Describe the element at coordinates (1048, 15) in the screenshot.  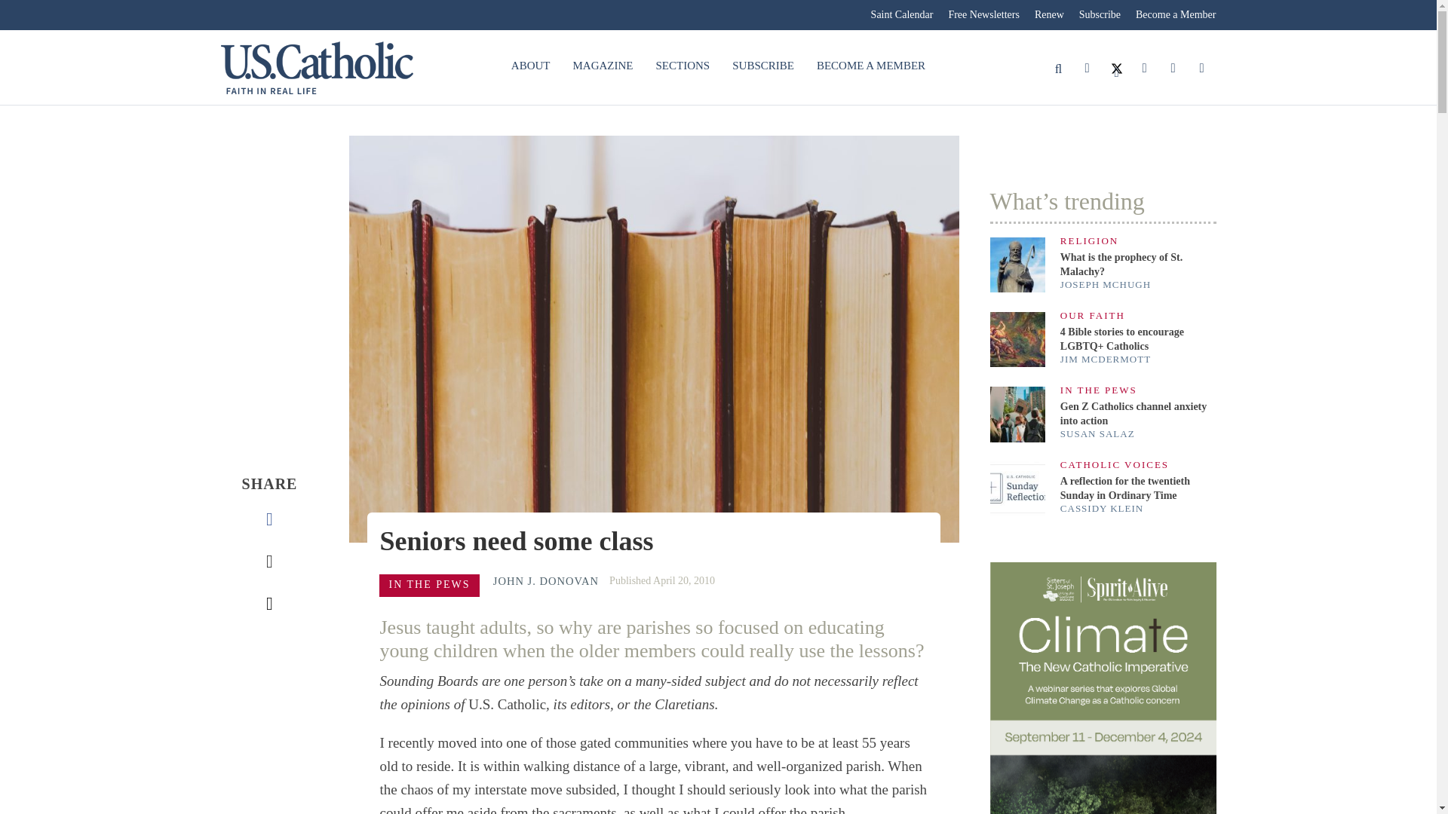
I see `Renew` at that location.